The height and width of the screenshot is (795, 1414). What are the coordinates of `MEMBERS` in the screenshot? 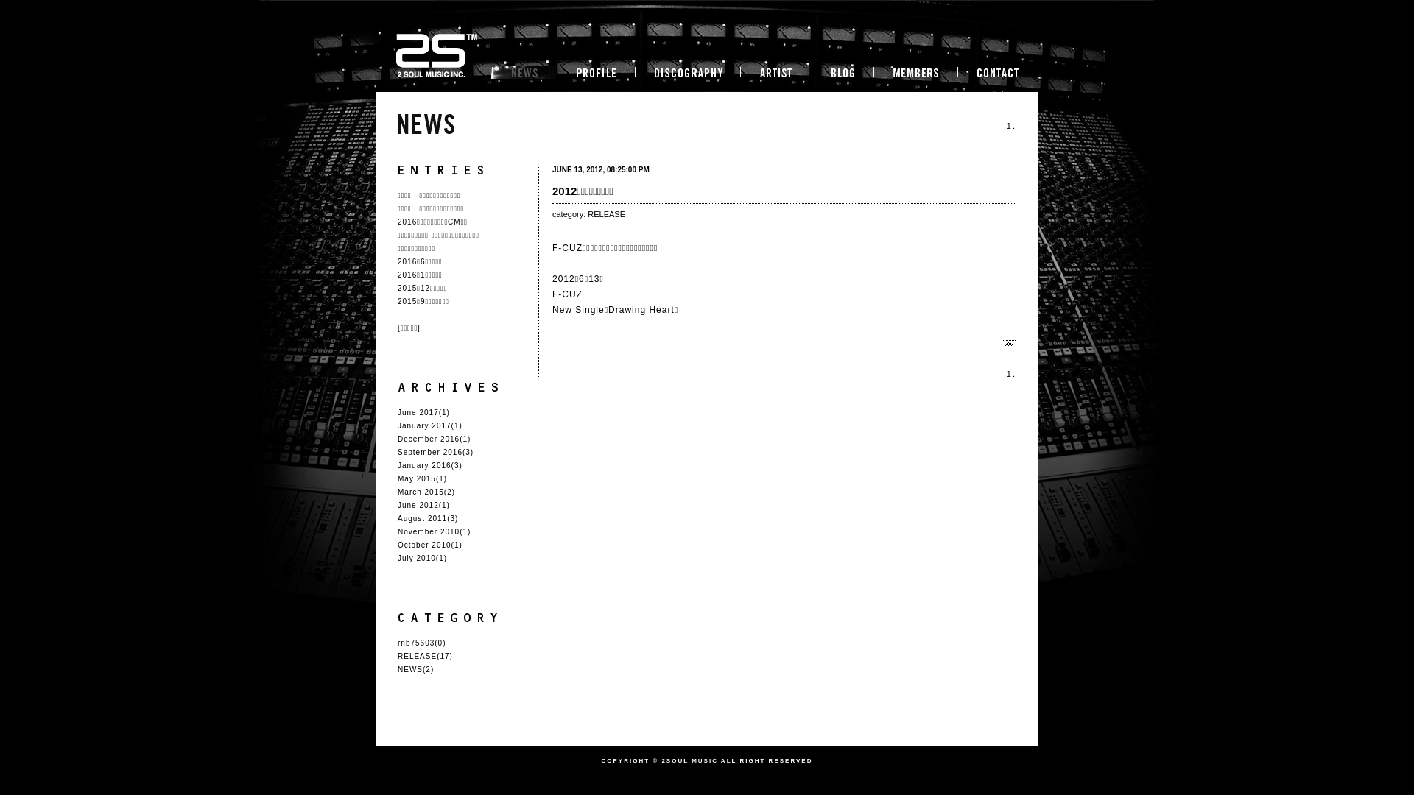 It's located at (915, 72).